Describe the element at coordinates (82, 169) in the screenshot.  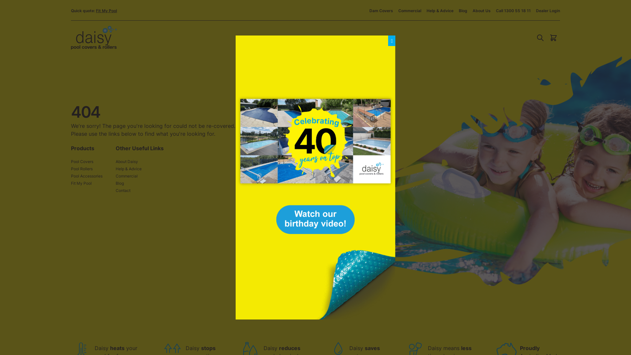
I see `Pool Rollers` at that location.